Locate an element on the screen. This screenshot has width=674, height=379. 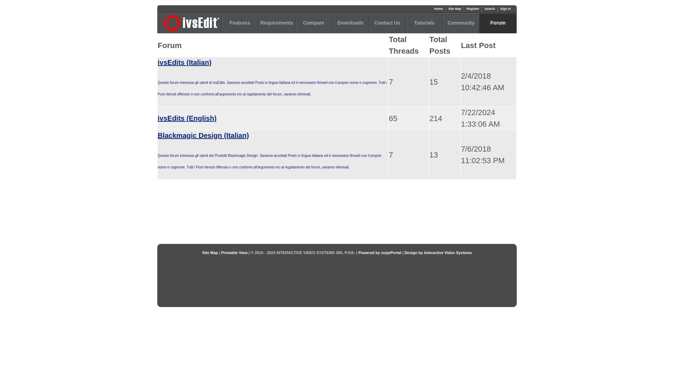
Contact Us is located at coordinates (387, 23).